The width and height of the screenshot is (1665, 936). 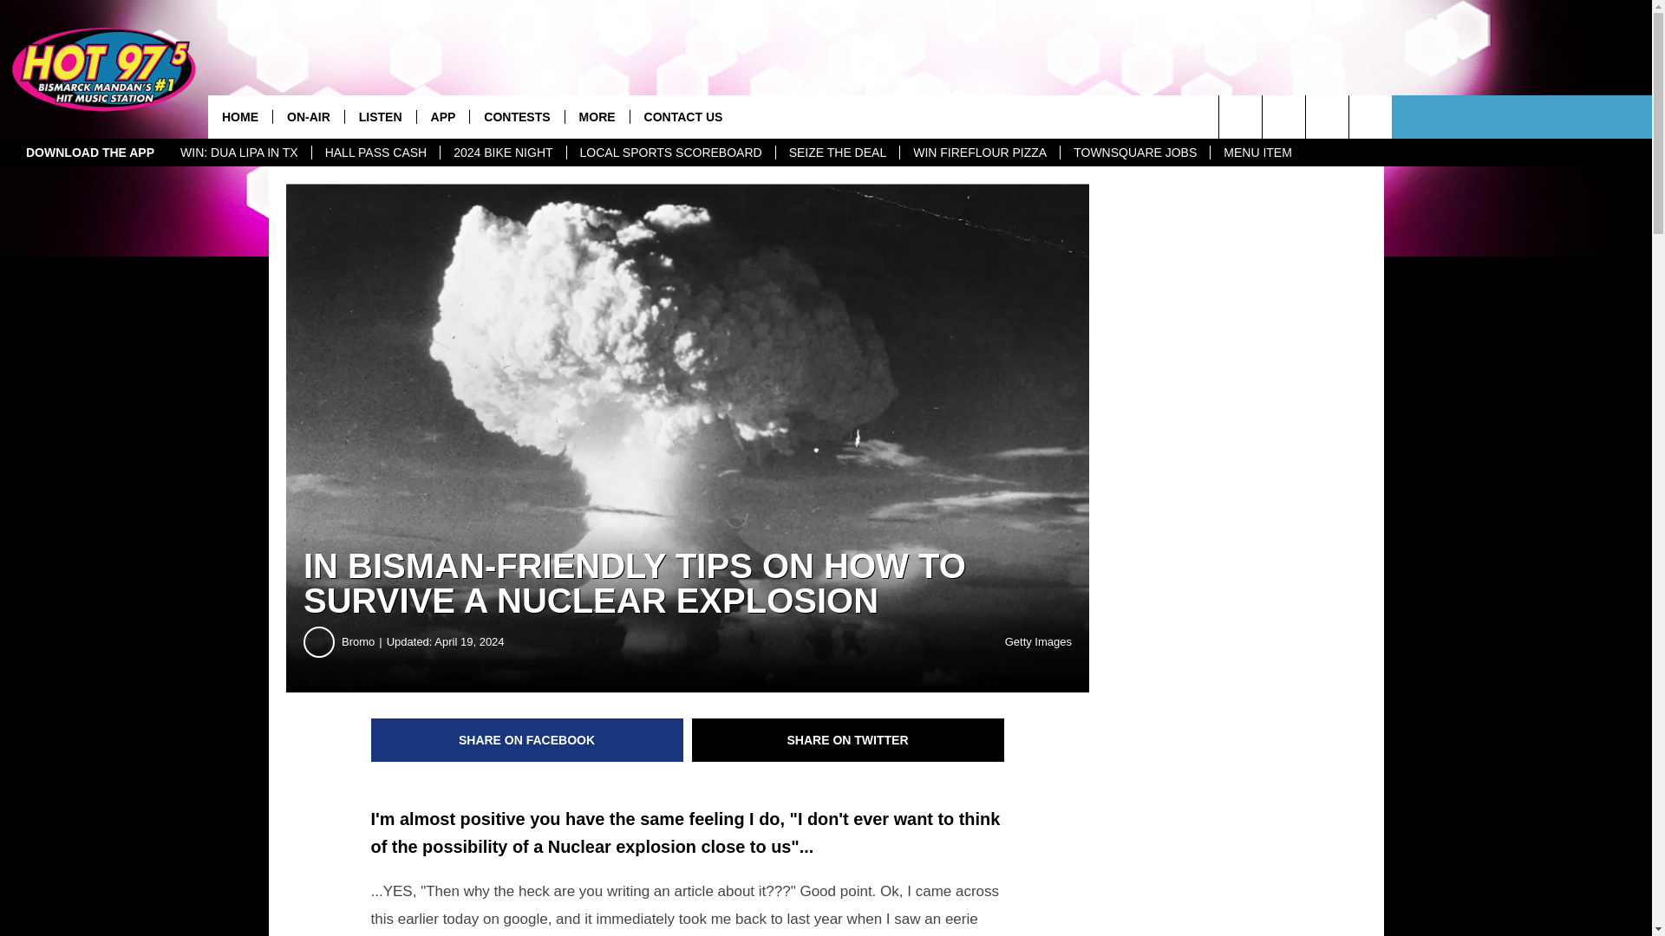 I want to click on APP, so click(x=442, y=116).